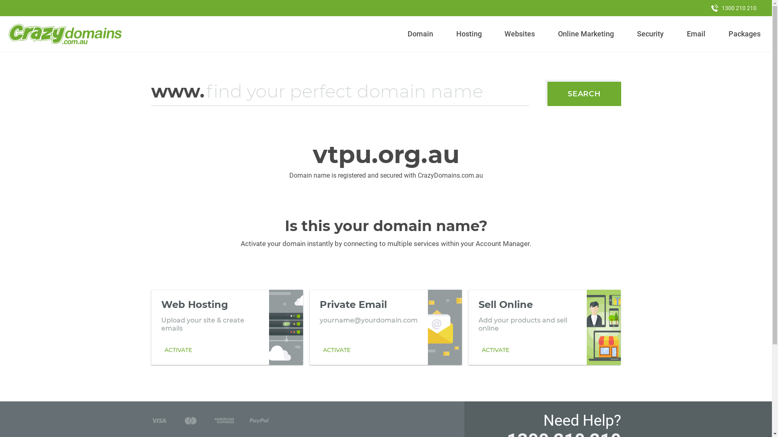 This screenshot has height=437, width=778. What do you see at coordinates (586, 34) in the screenshot?
I see `Online Marketing` at bounding box center [586, 34].